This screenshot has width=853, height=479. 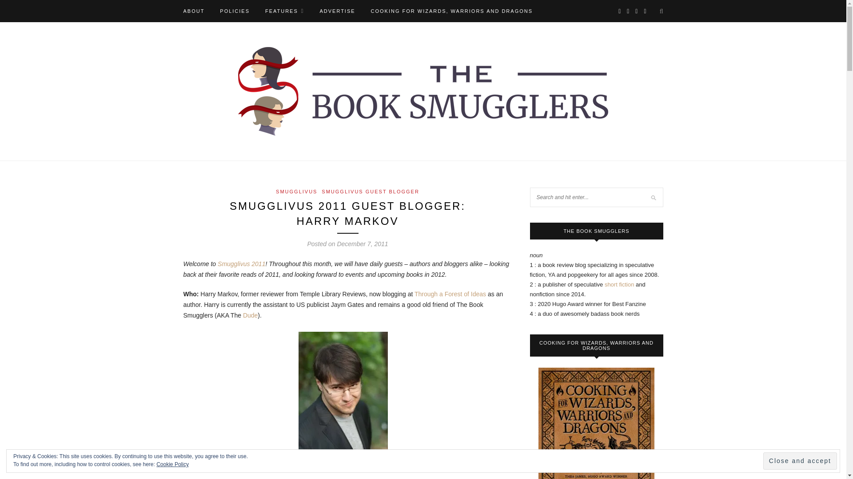 I want to click on ADVERTISE, so click(x=337, y=11).